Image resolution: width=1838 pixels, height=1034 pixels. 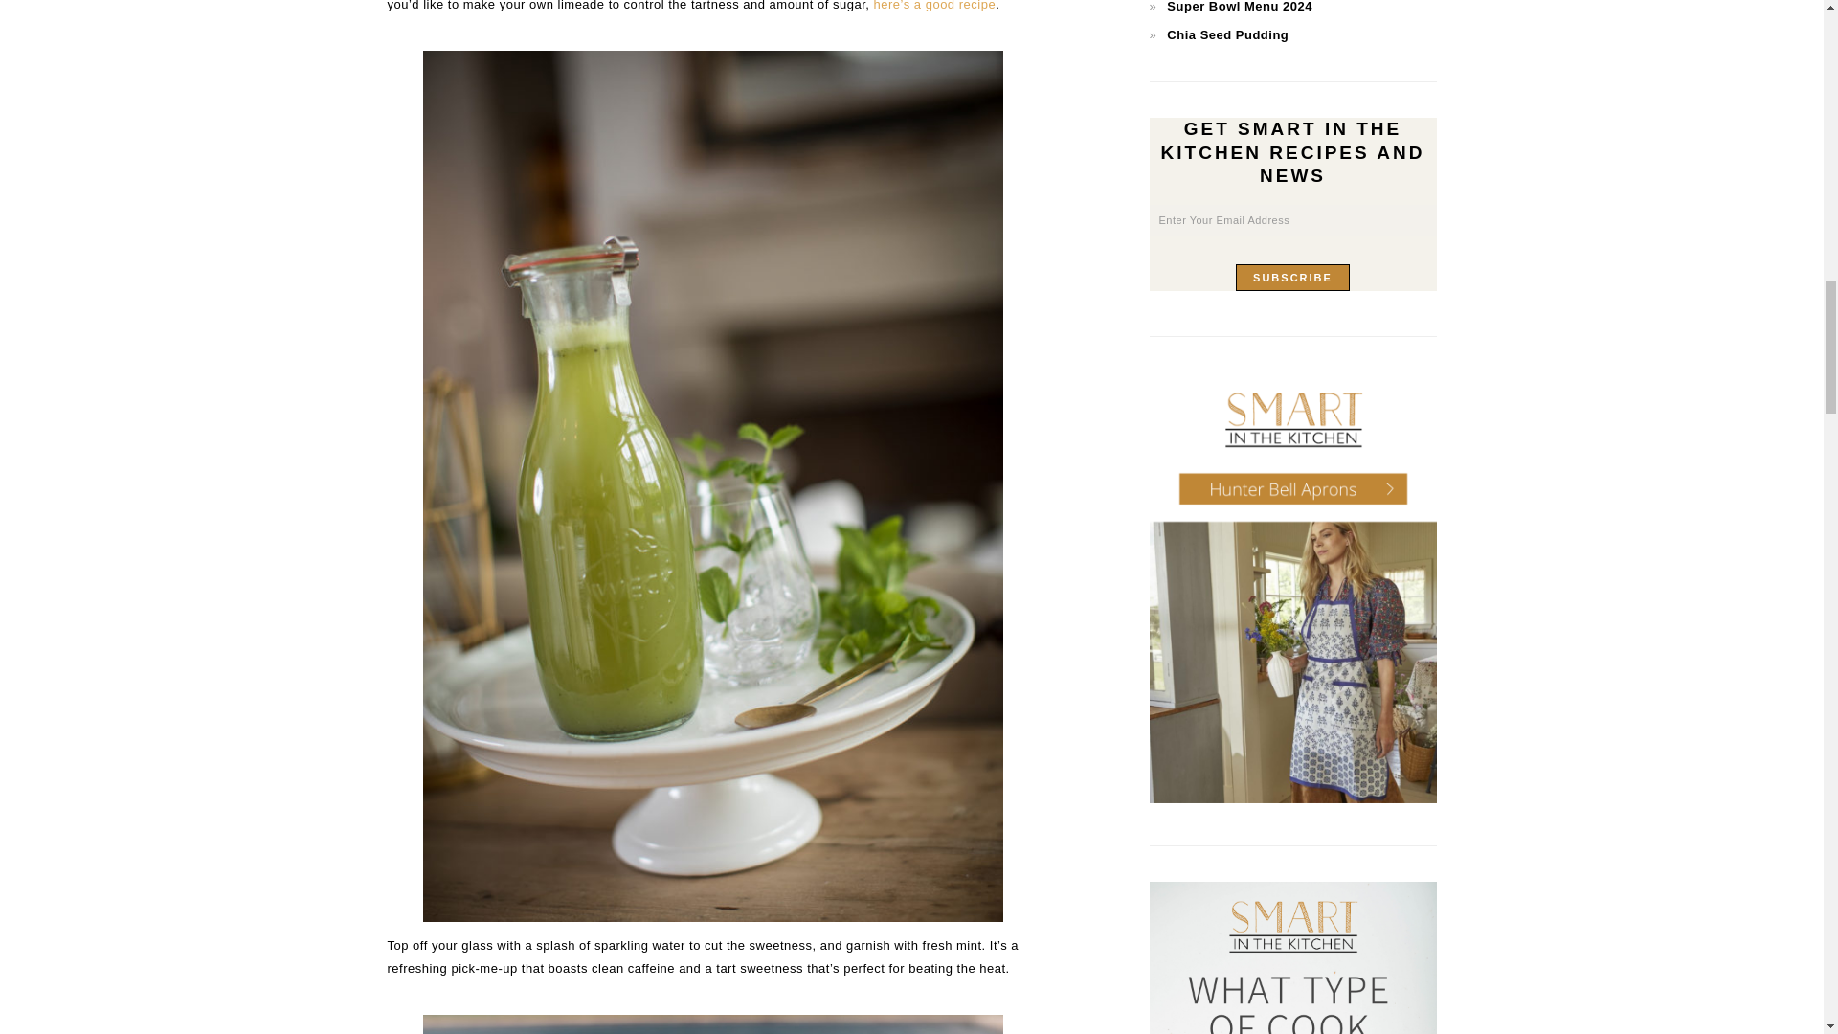 I want to click on Enter Your Email Address, so click(x=1292, y=220).